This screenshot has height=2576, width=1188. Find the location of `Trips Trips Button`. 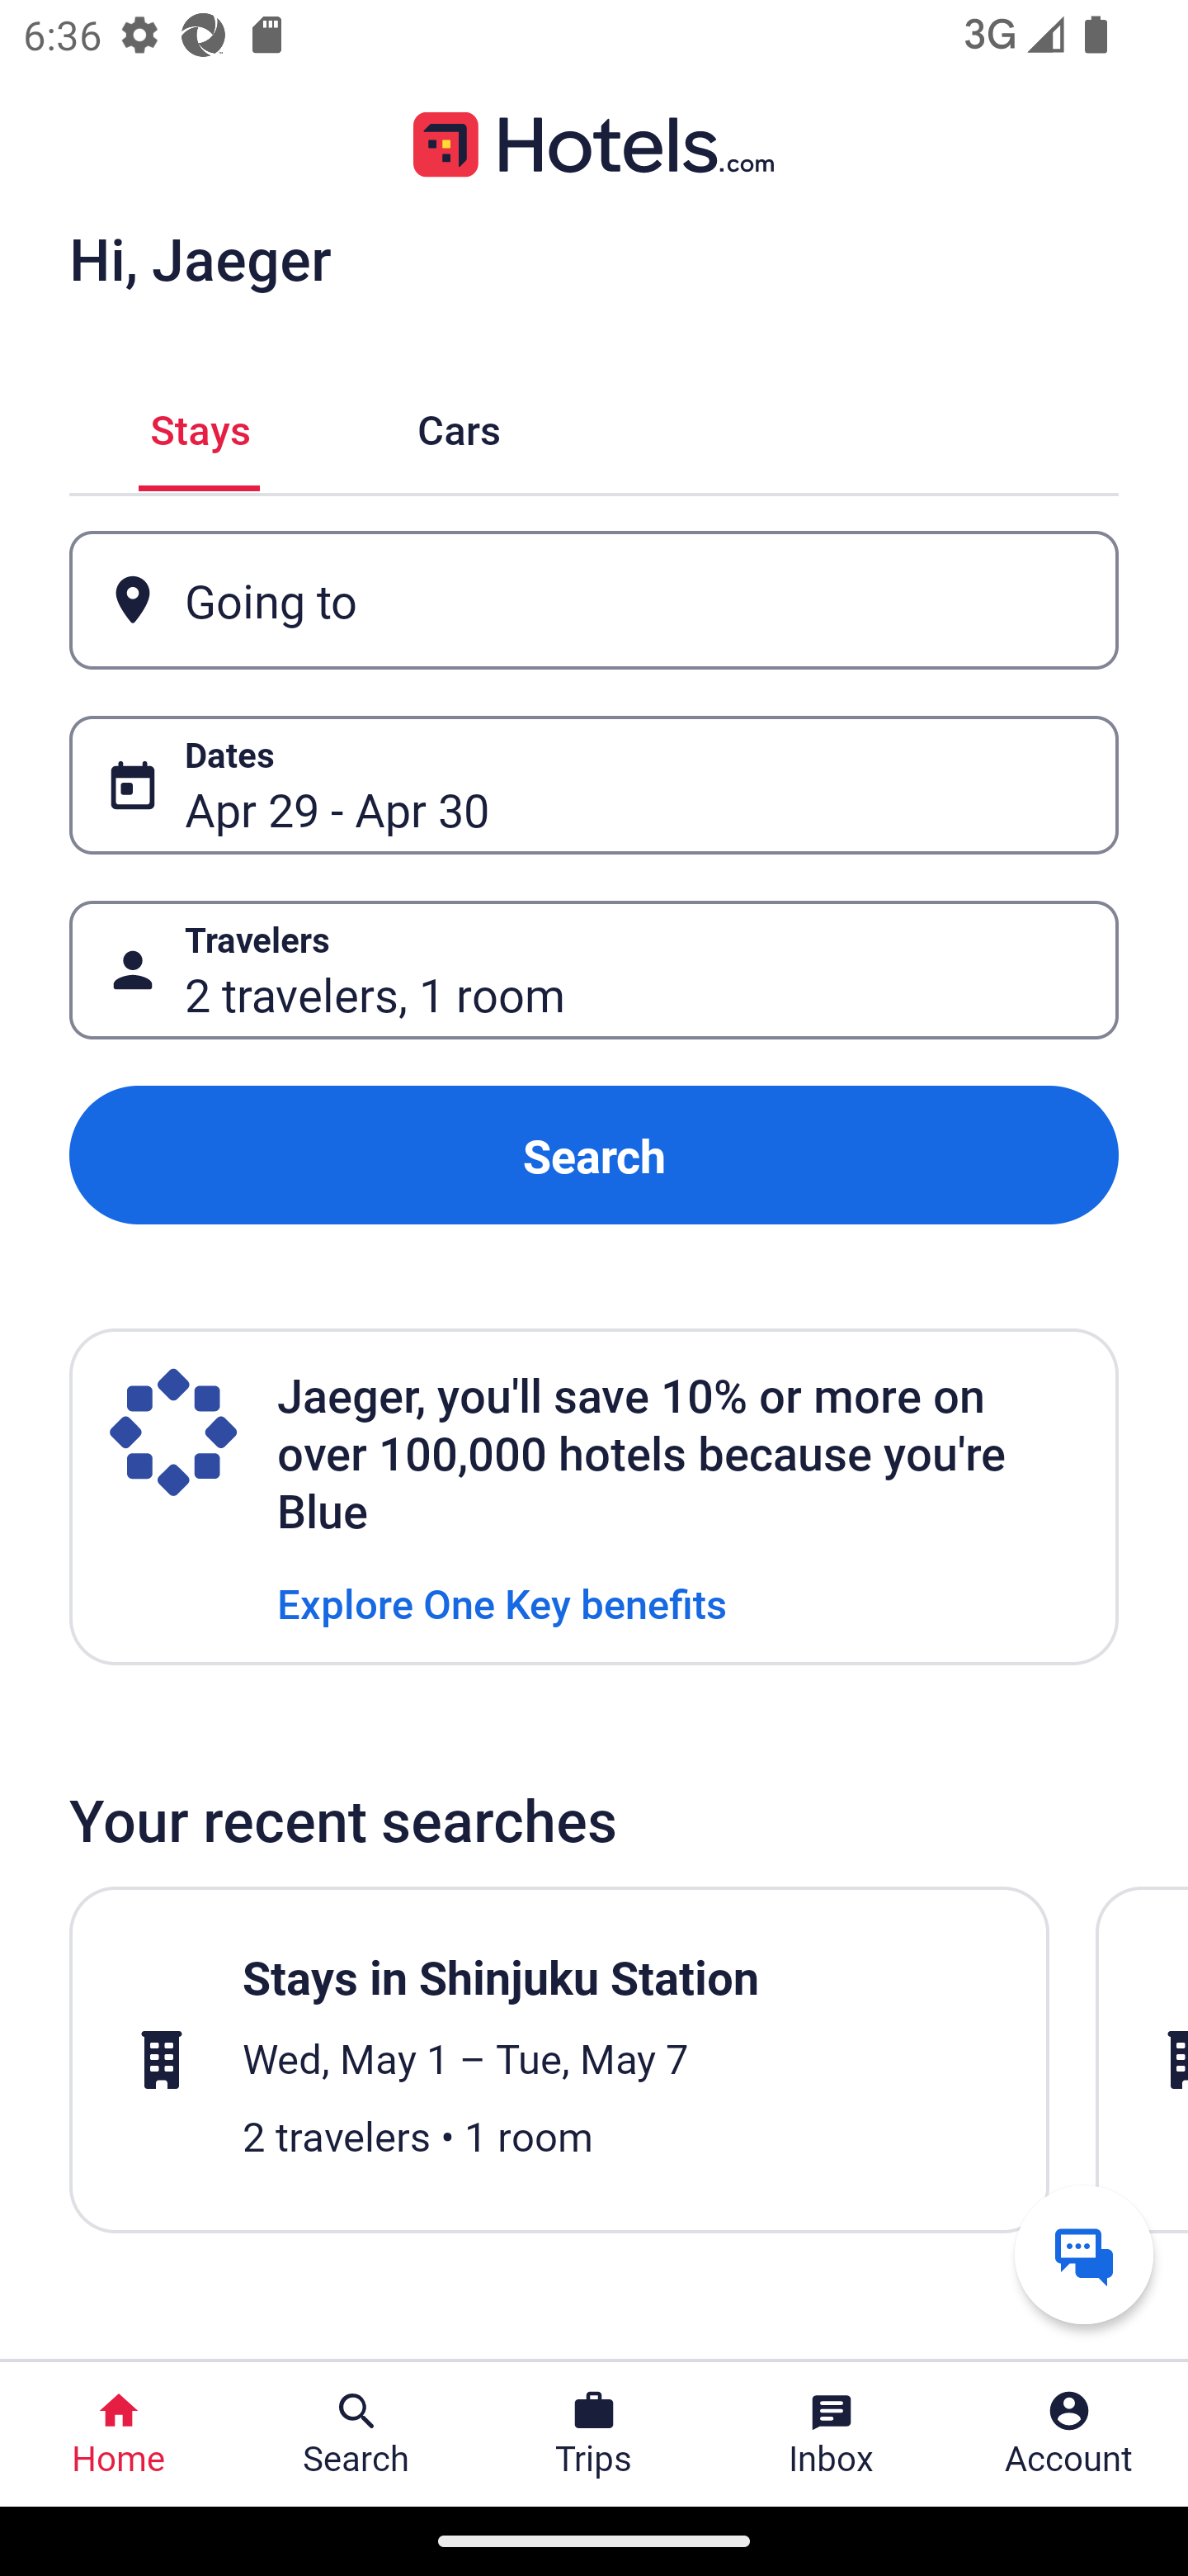

Trips Trips Button is located at coordinates (594, 2434).